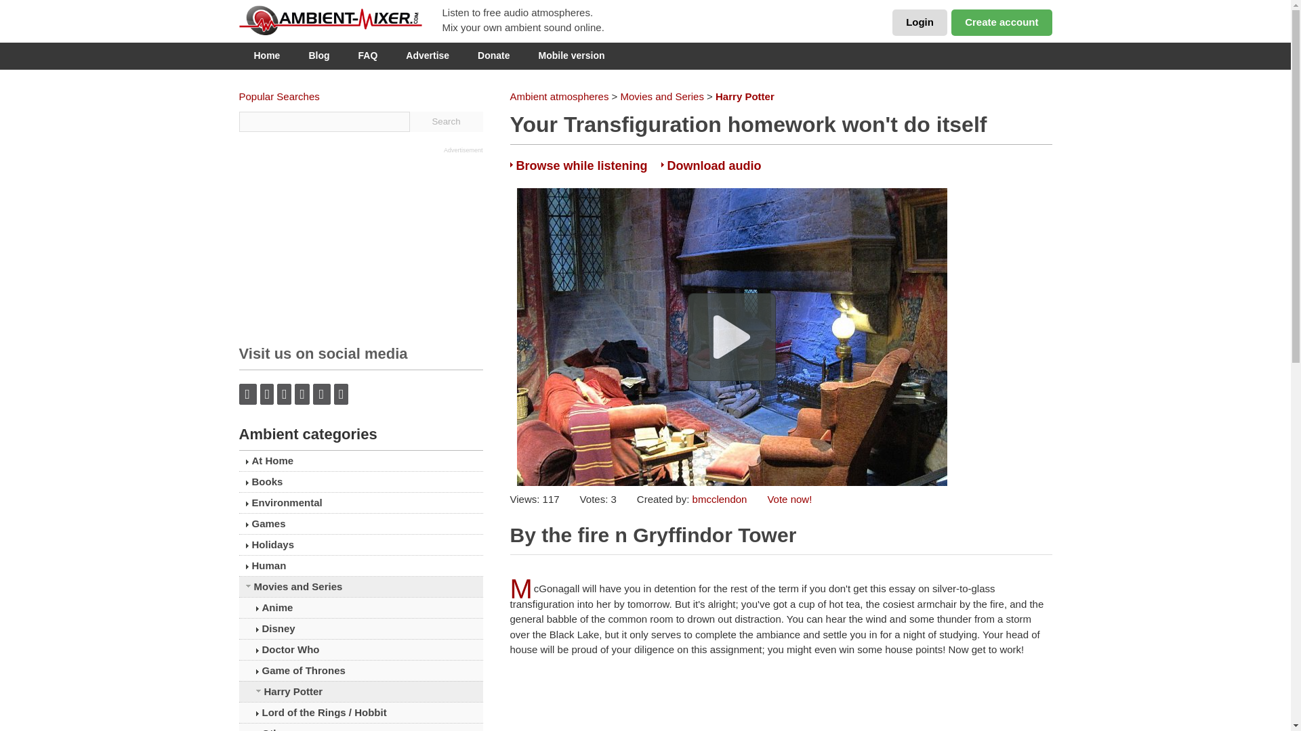 The height and width of the screenshot is (731, 1301). Describe the element at coordinates (266, 56) in the screenshot. I see `Home` at that location.